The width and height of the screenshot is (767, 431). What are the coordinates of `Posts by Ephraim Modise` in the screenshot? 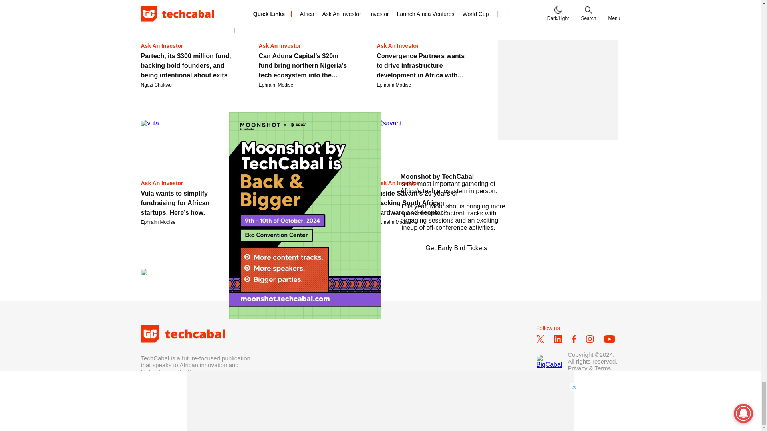 It's located at (276, 85).